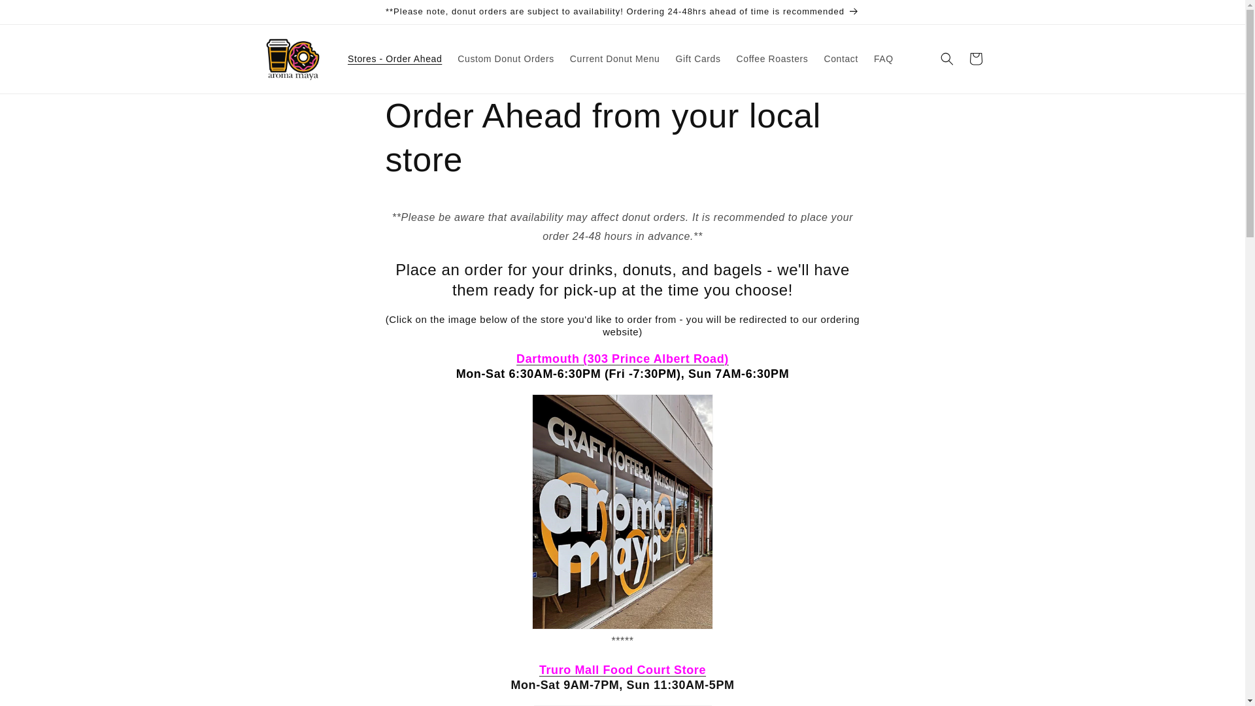 Image resolution: width=1255 pixels, height=706 pixels. What do you see at coordinates (622, 358) in the screenshot?
I see `Dartmouth Order Ahead` at bounding box center [622, 358].